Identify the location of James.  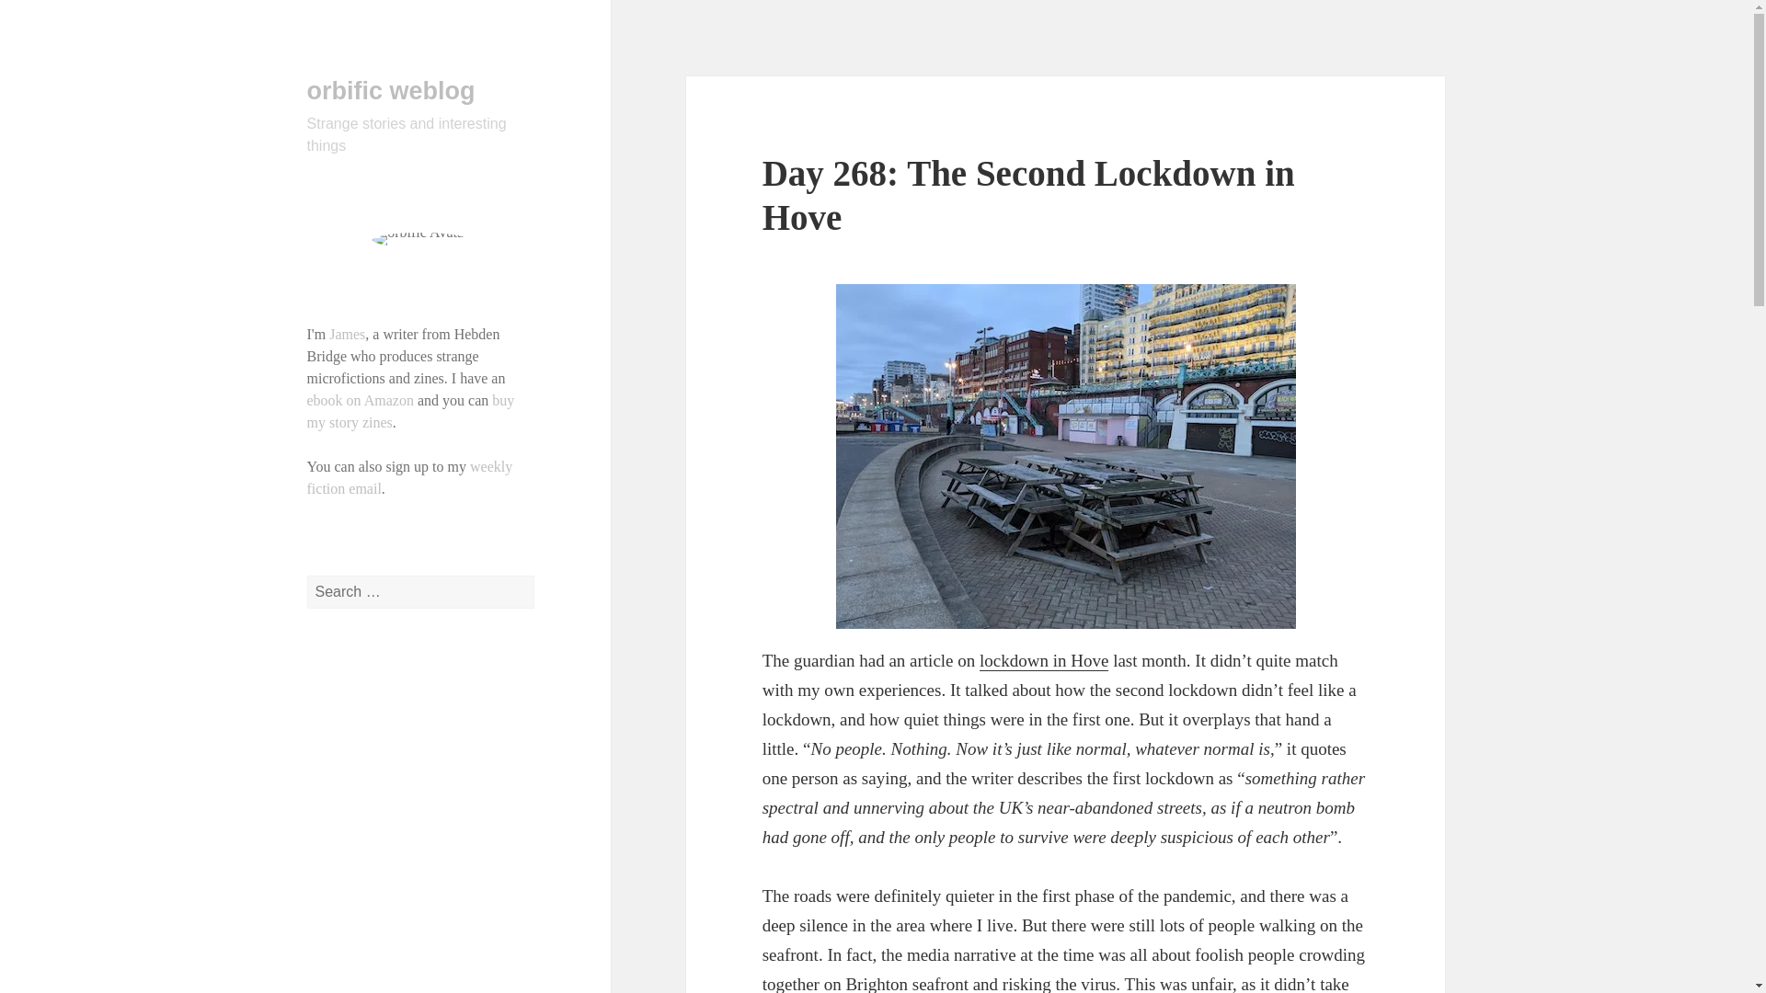
(347, 334).